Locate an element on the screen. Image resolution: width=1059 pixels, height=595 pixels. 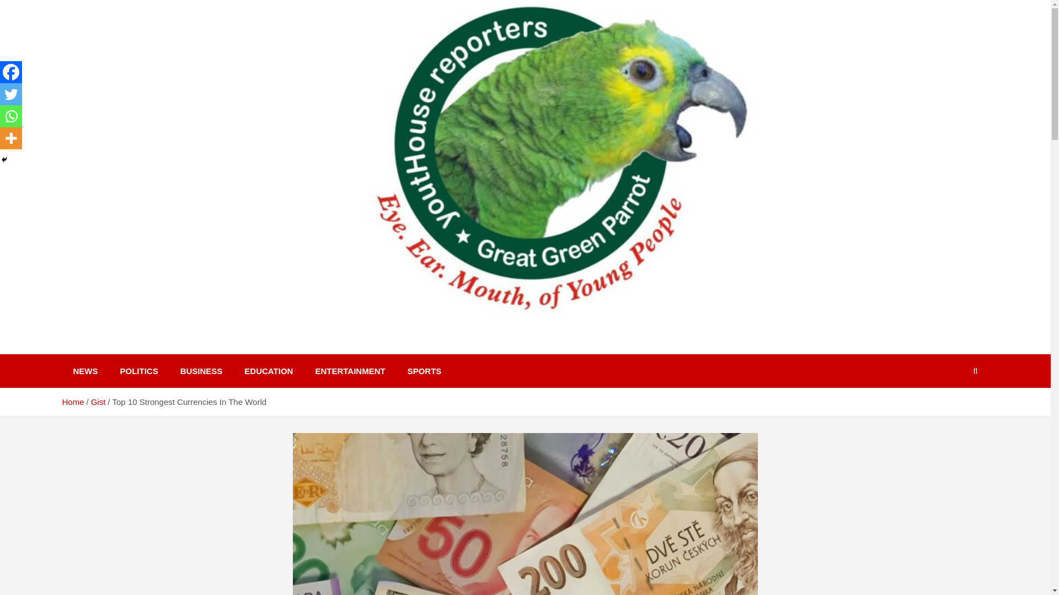
POLITICS is located at coordinates (139, 371).